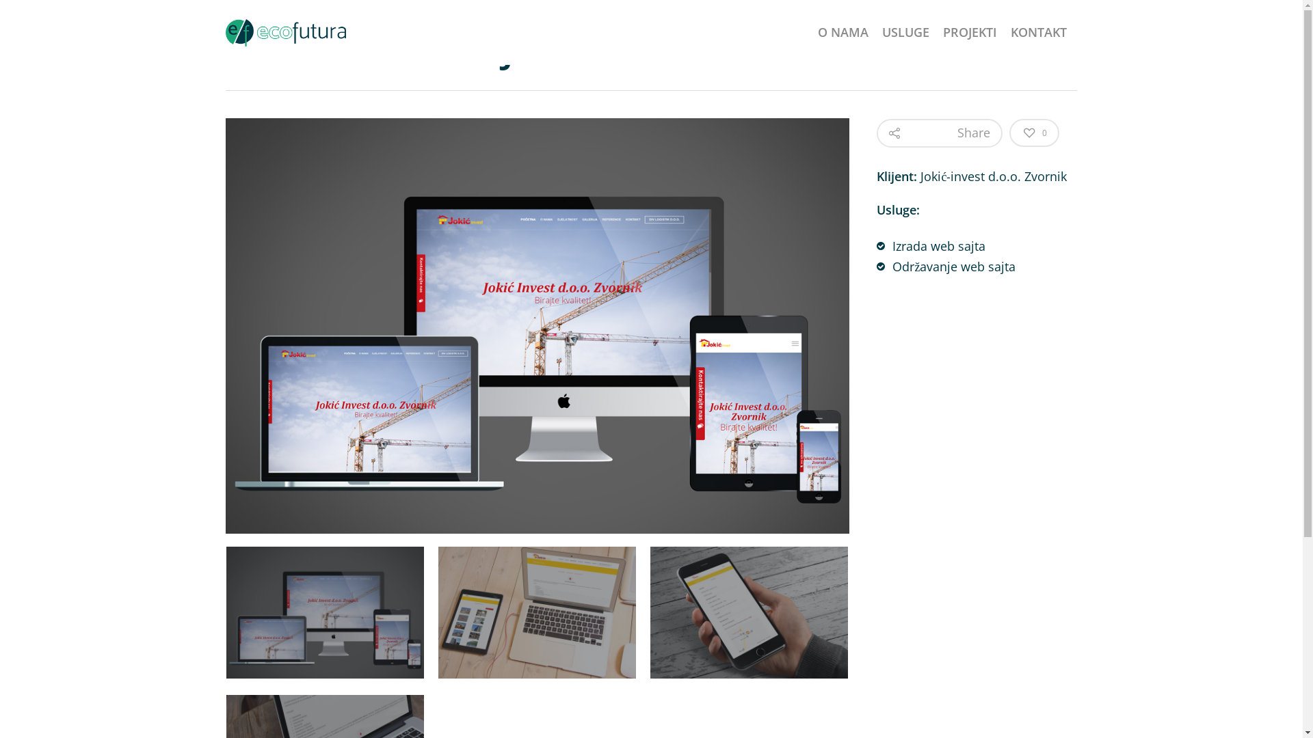 This screenshot has height=738, width=1313. Describe the element at coordinates (1034, 133) in the screenshot. I see `0` at that location.